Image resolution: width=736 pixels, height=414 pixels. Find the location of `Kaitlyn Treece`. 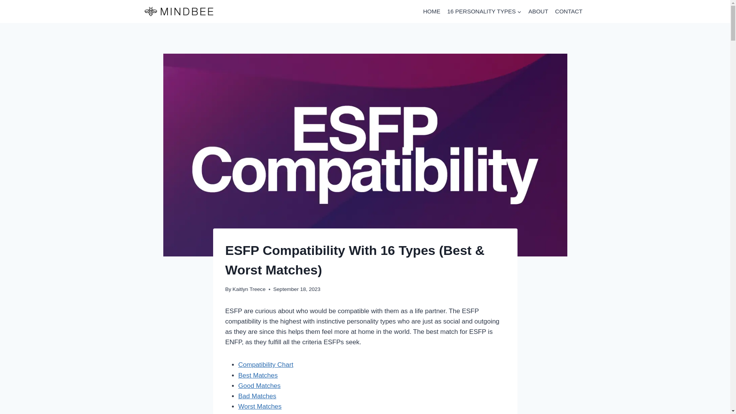

Kaitlyn Treece is located at coordinates (249, 289).